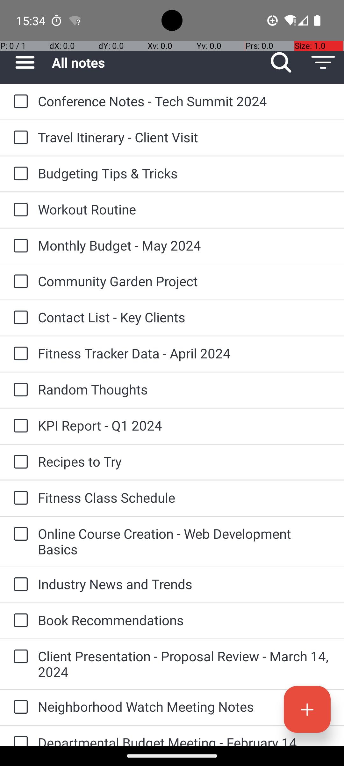  What do you see at coordinates (19, 282) in the screenshot?
I see `to-do: Community Garden Project` at bounding box center [19, 282].